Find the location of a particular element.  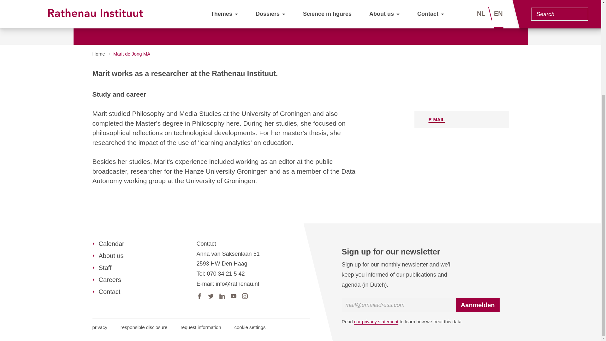

Rathenau Facebook is located at coordinates (199, 295).